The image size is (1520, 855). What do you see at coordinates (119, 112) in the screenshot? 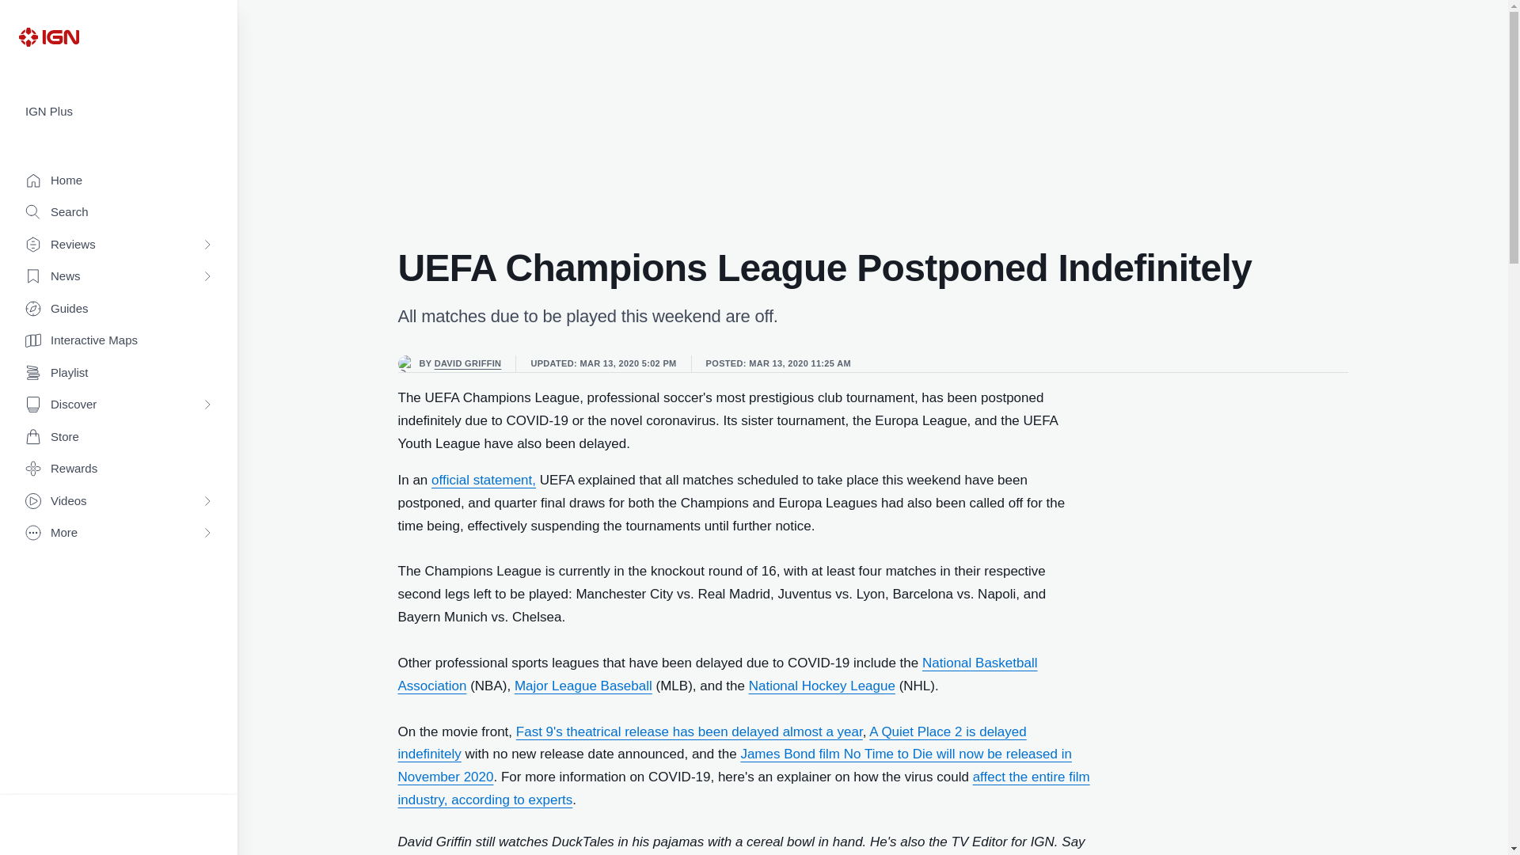
I see `IGN Plus` at bounding box center [119, 112].